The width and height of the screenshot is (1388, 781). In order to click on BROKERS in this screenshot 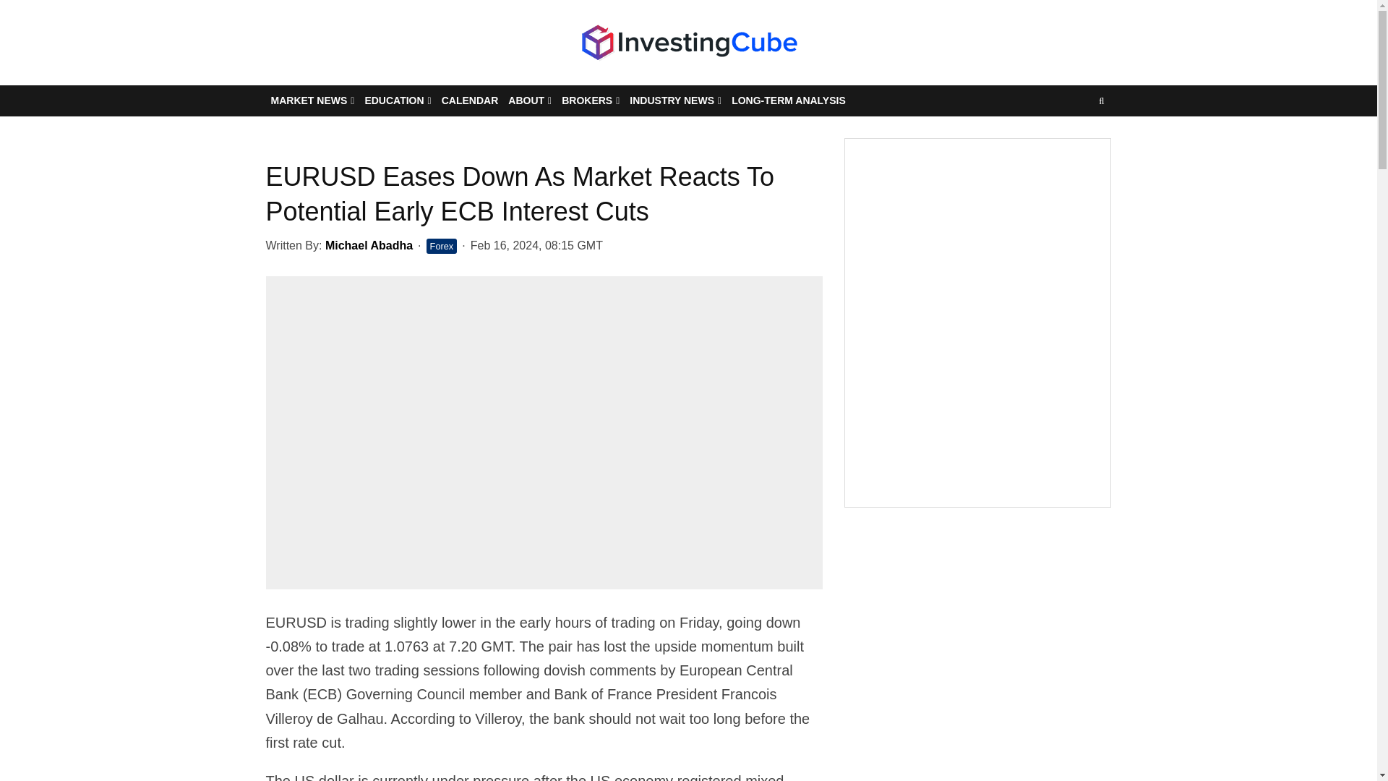, I will do `click(590, 100)`.